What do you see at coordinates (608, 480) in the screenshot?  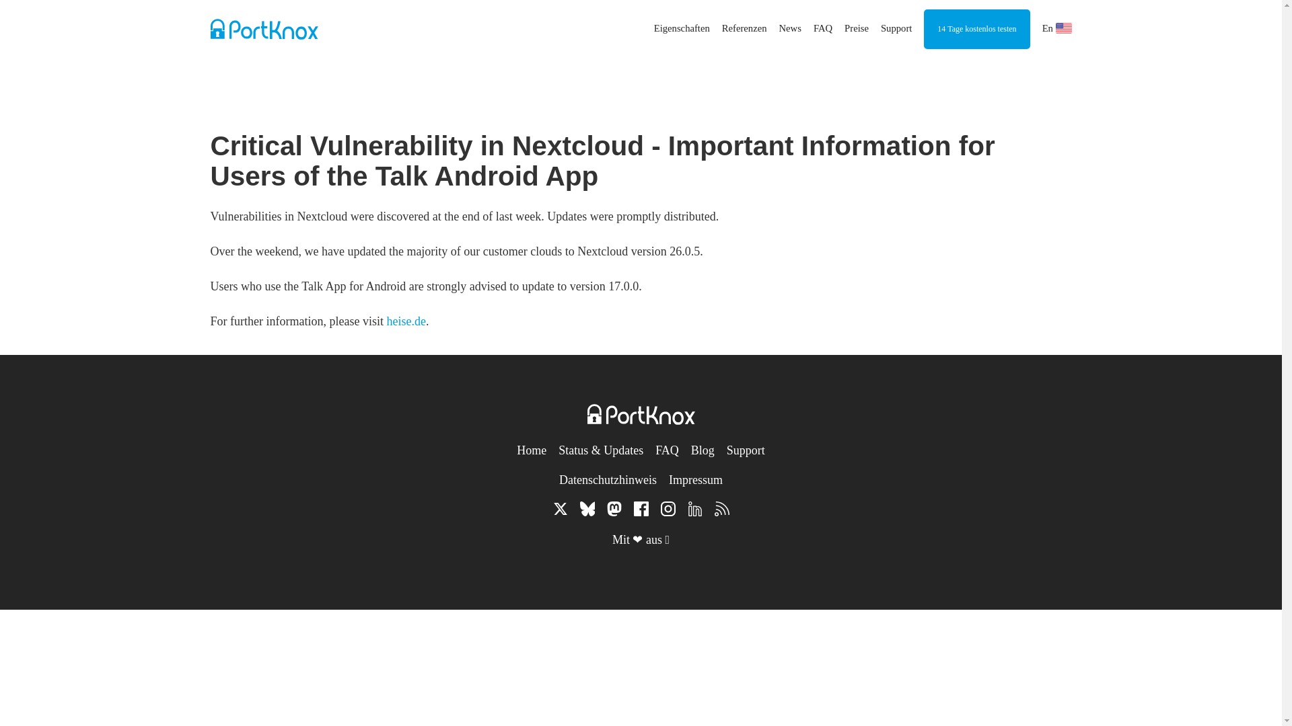 I see `Datenschutzhinweis` at bounding box center [608, 480].